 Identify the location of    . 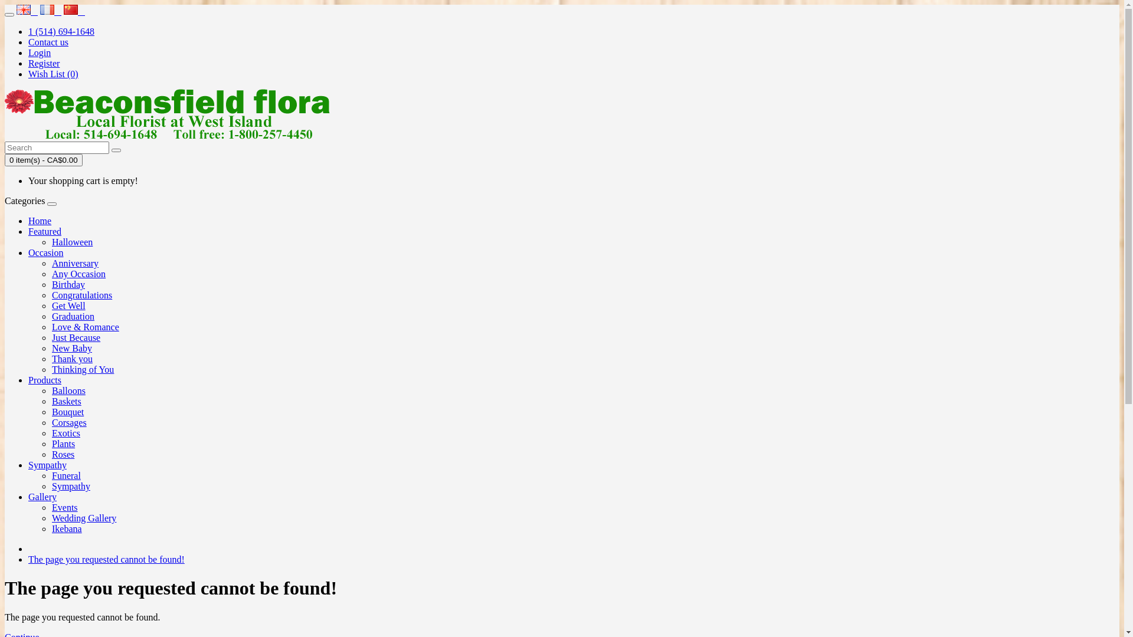
(27, 12).